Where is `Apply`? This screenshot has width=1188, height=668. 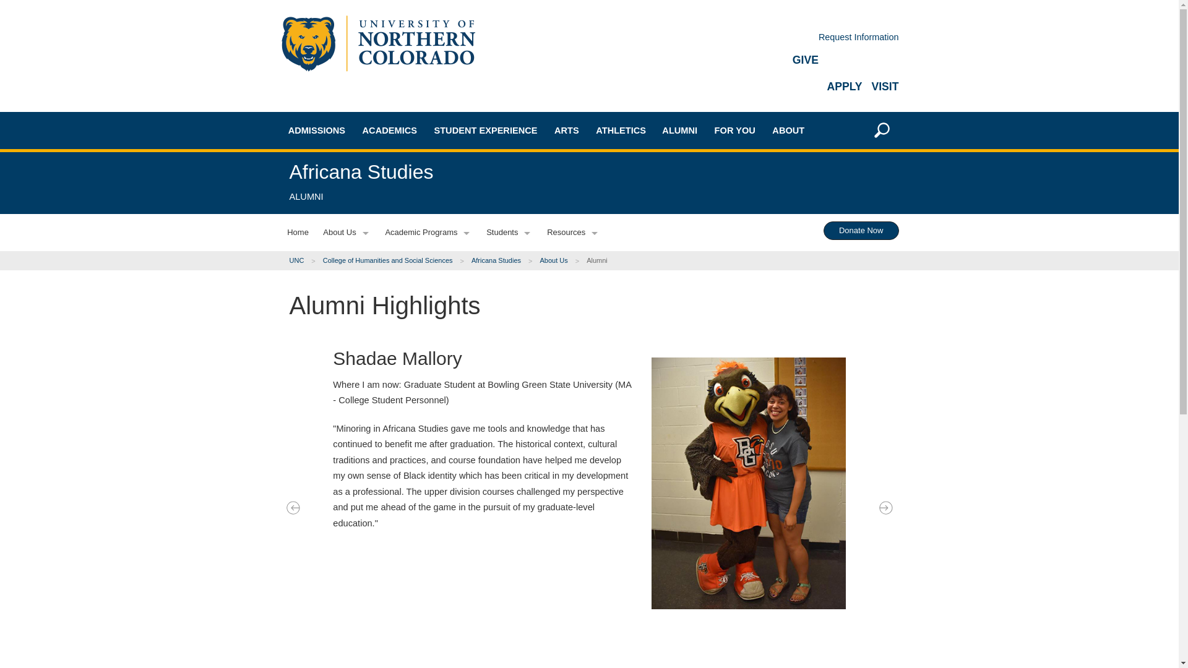 Apply is located at coordinates (342, 437).